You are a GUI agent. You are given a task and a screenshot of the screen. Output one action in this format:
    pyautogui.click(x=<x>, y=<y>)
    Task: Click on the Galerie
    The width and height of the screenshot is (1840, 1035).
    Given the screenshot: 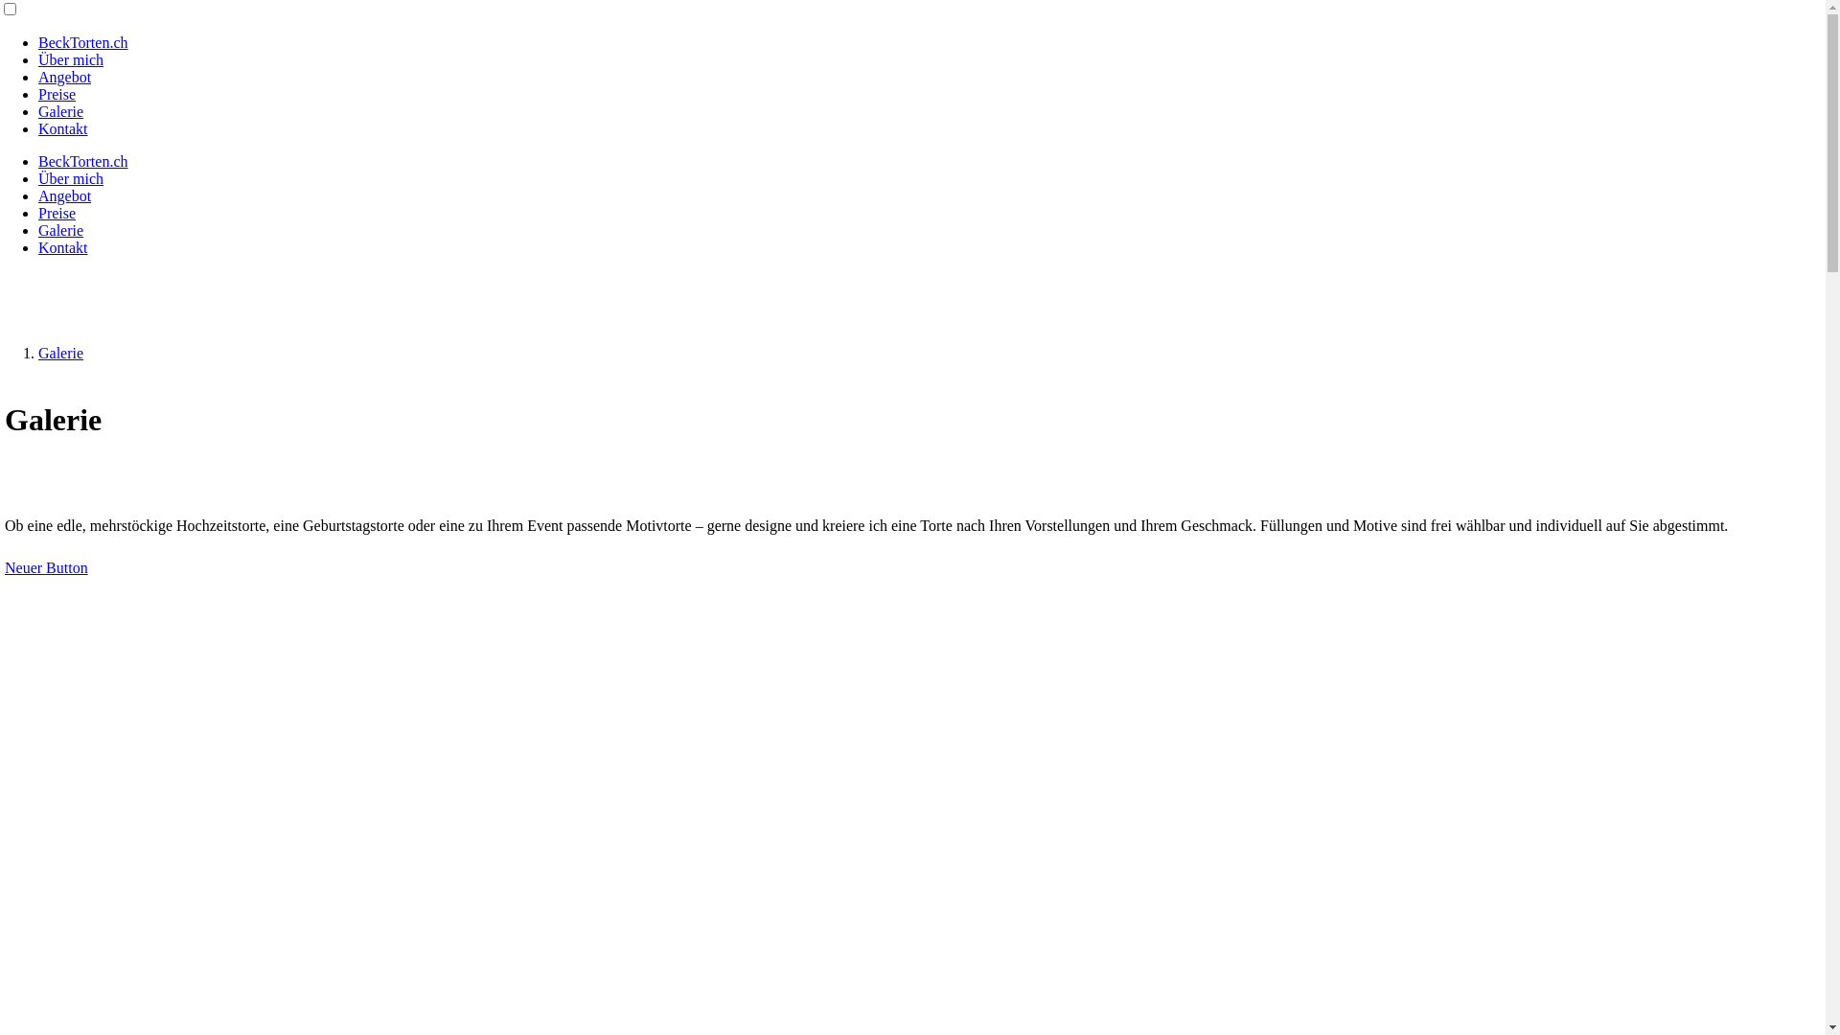 What is the action you would take?
    pyautogui.click(x=61, y=230)
    